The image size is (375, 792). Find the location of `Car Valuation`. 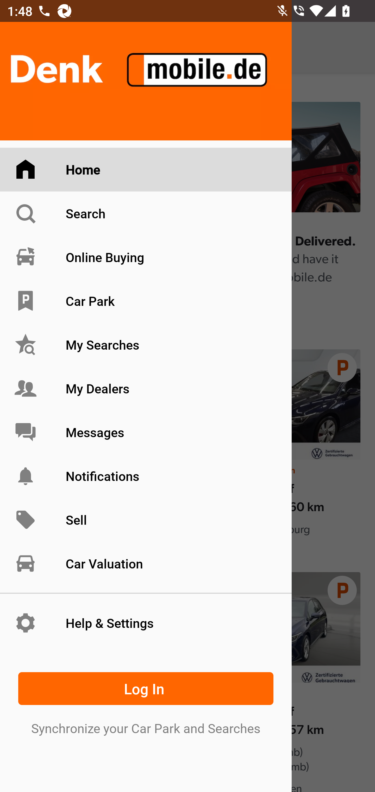

Car Valuation is located at coordinates (146, 563).